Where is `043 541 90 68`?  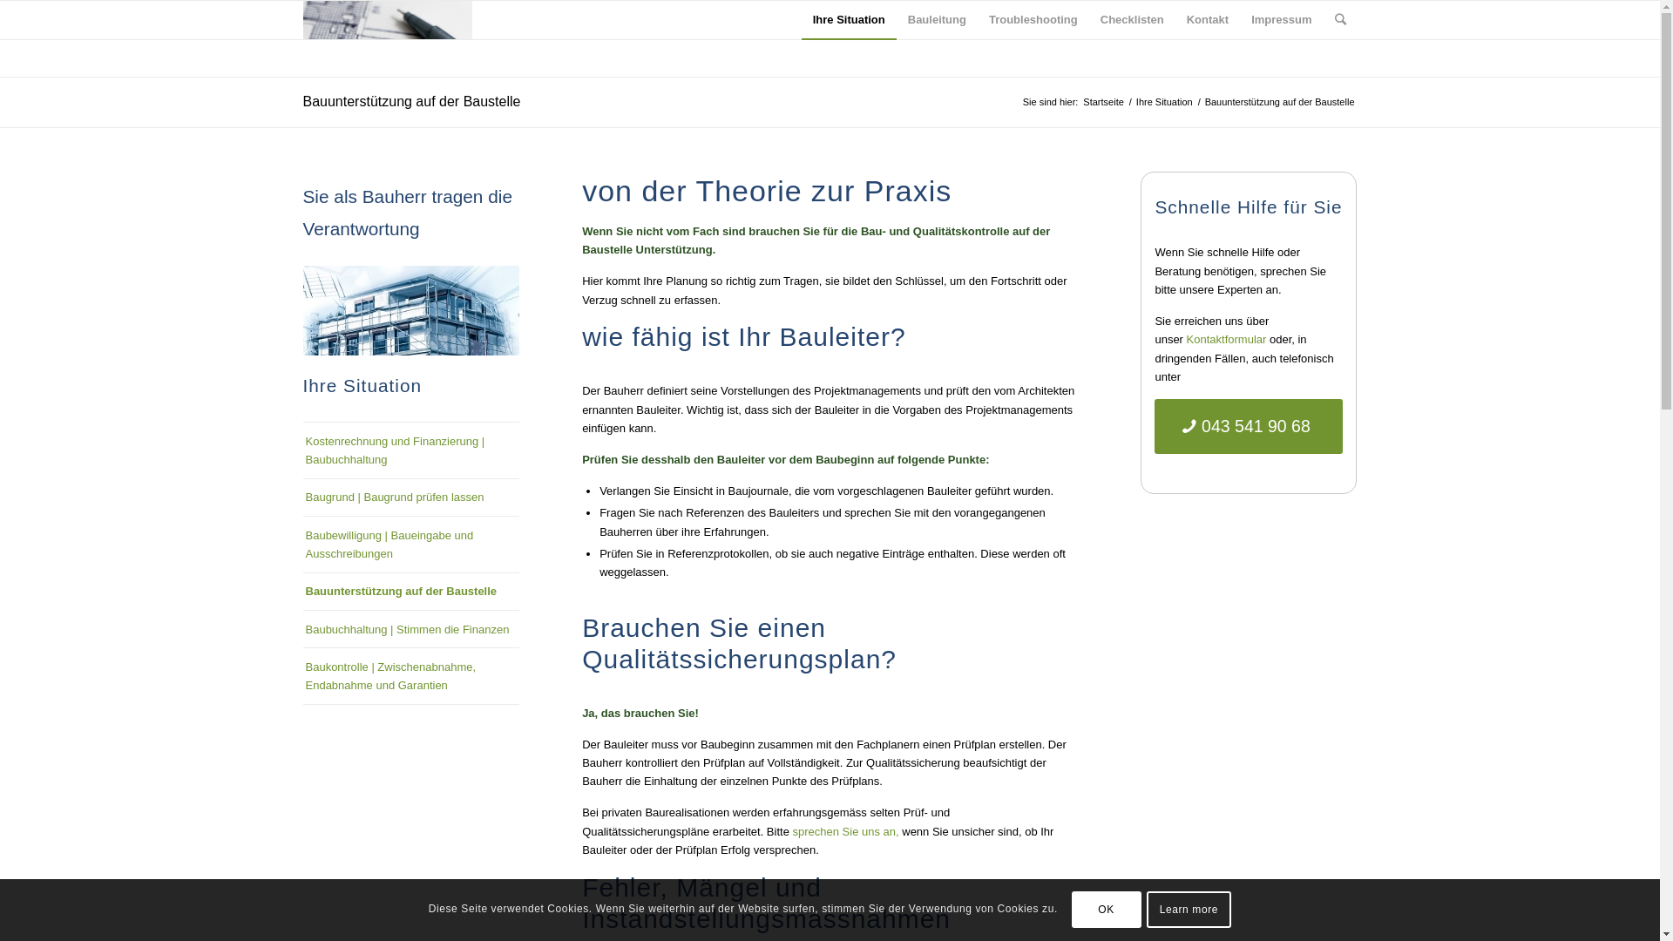 043 541 90 68 is located at coordinates (1249, 427).